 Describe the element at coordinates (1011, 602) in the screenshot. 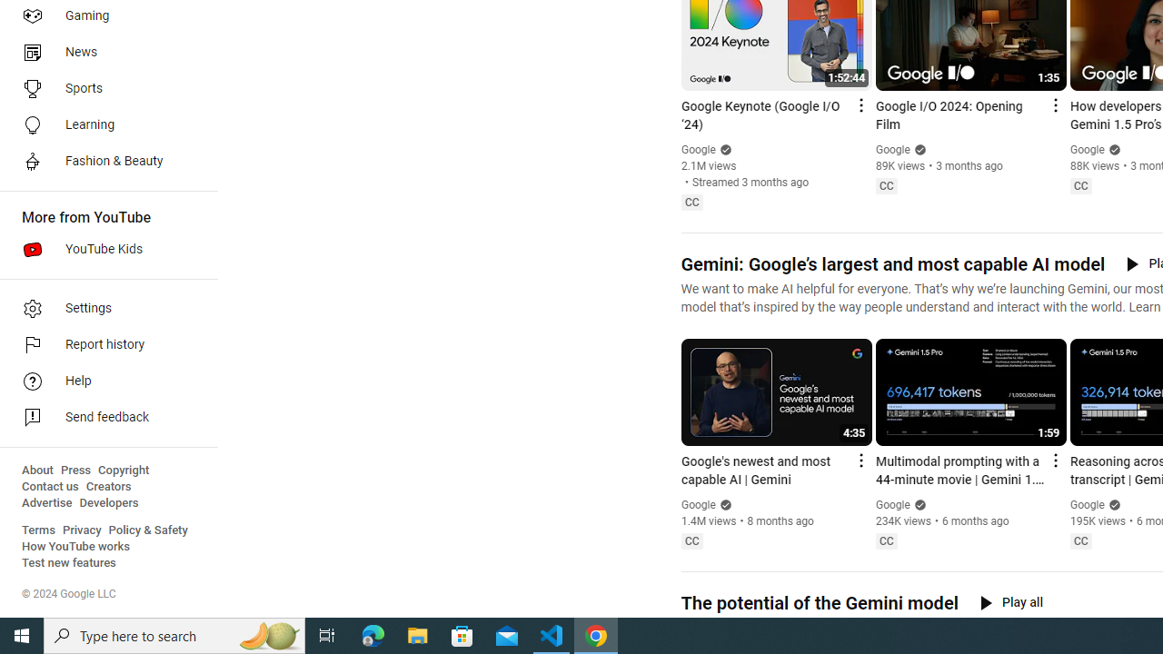

I see `Play all` at that location.